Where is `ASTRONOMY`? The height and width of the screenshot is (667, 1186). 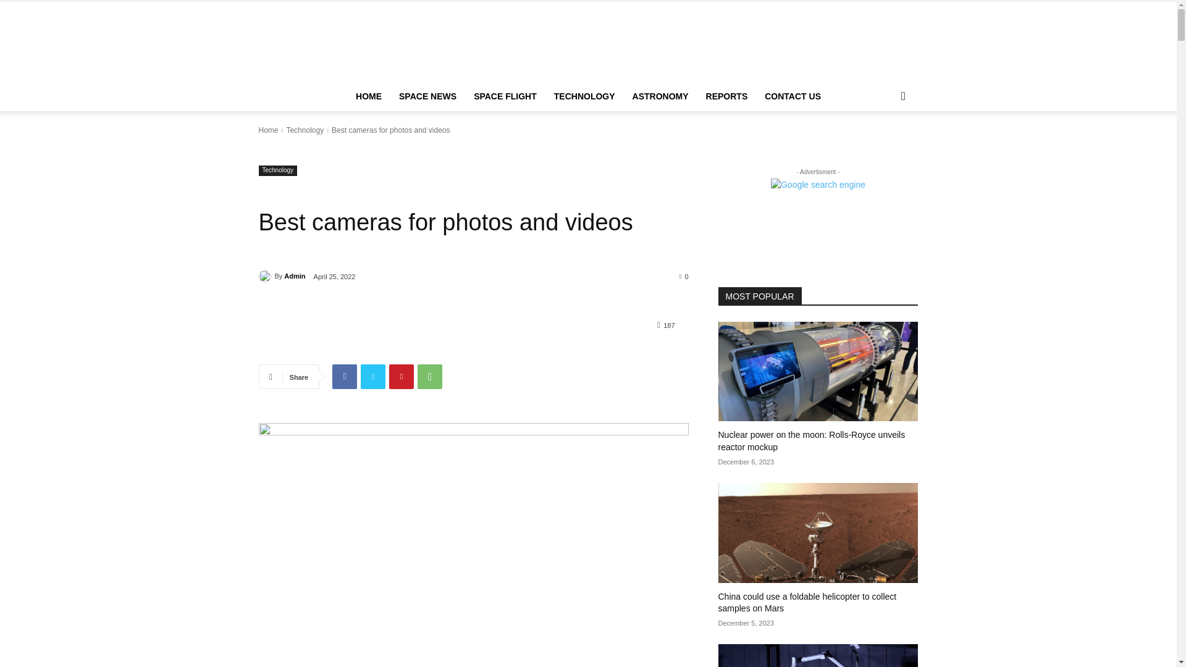
ASTRONOMY is located at coordinates (660, 96).